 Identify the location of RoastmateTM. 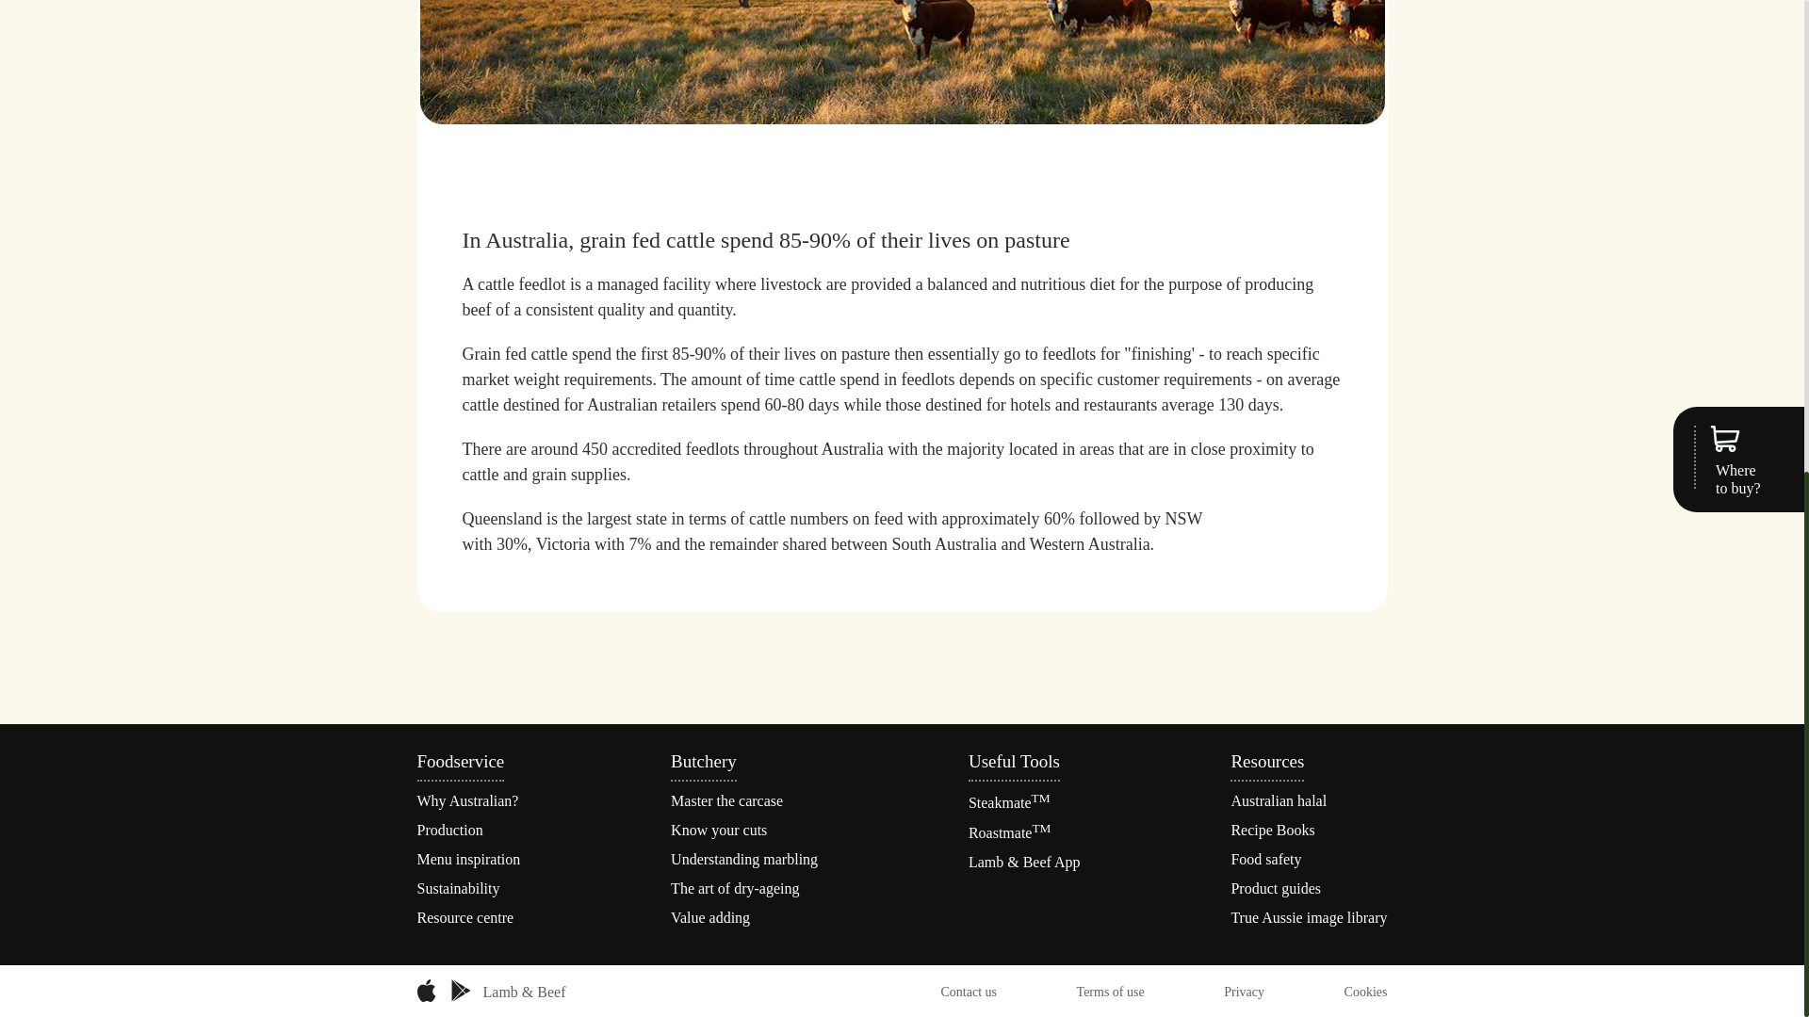
(1009, 832).